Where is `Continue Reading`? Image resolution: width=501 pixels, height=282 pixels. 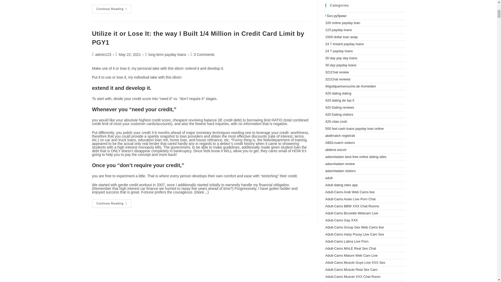
Continue Reading is located at coordinates (111, 203).